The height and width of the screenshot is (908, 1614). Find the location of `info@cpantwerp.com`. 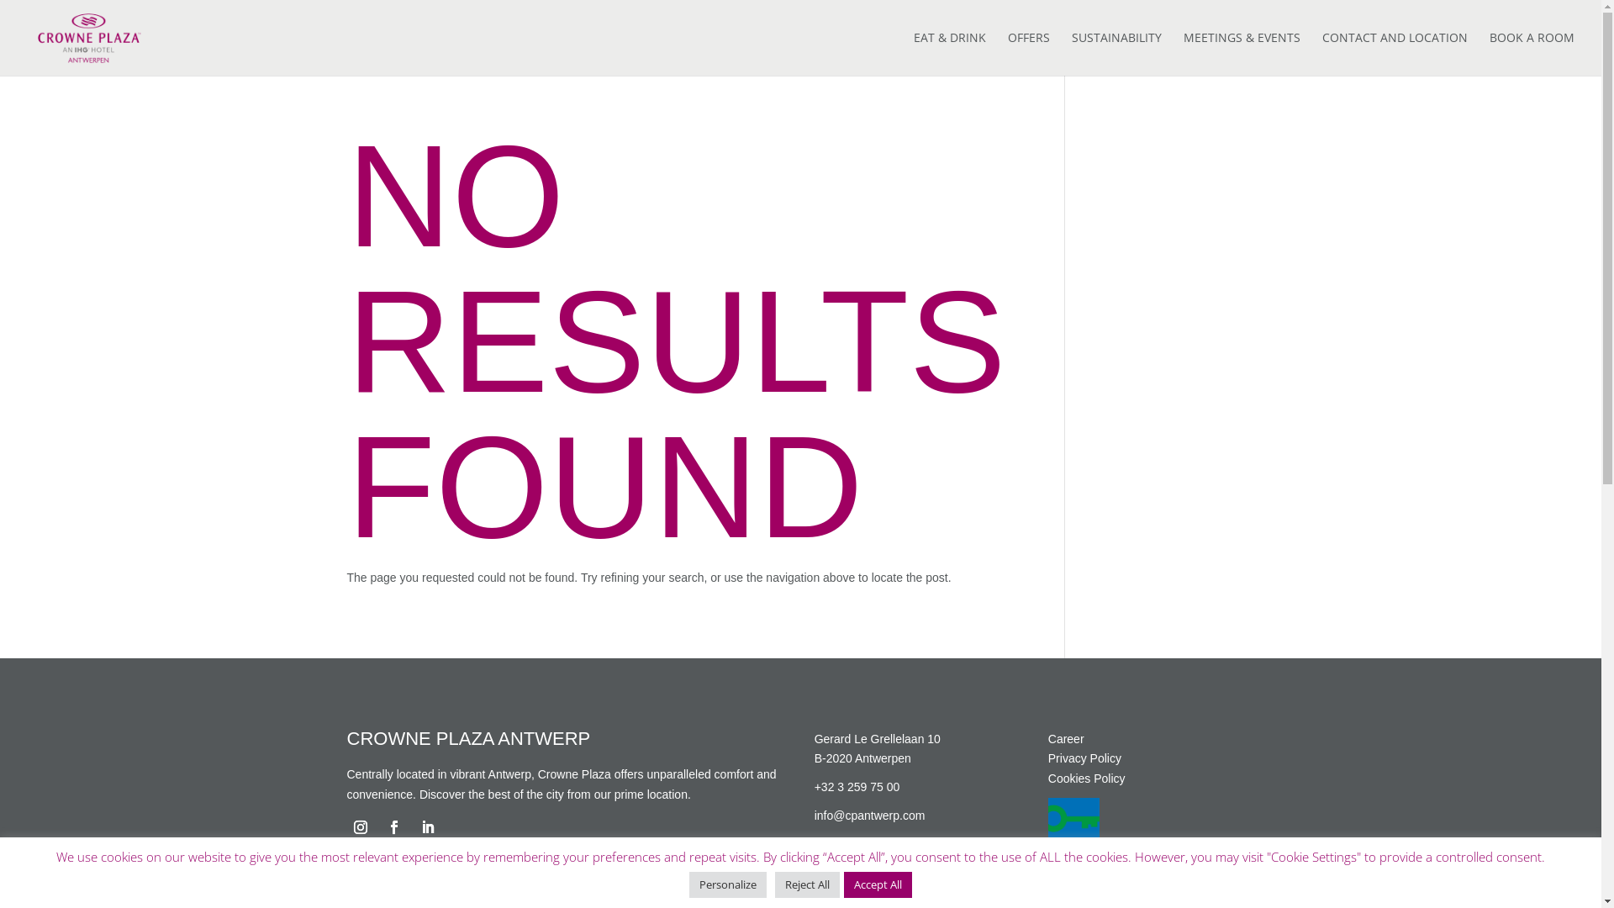

info@cpantwerp.com is located at coordinates (869, 816).